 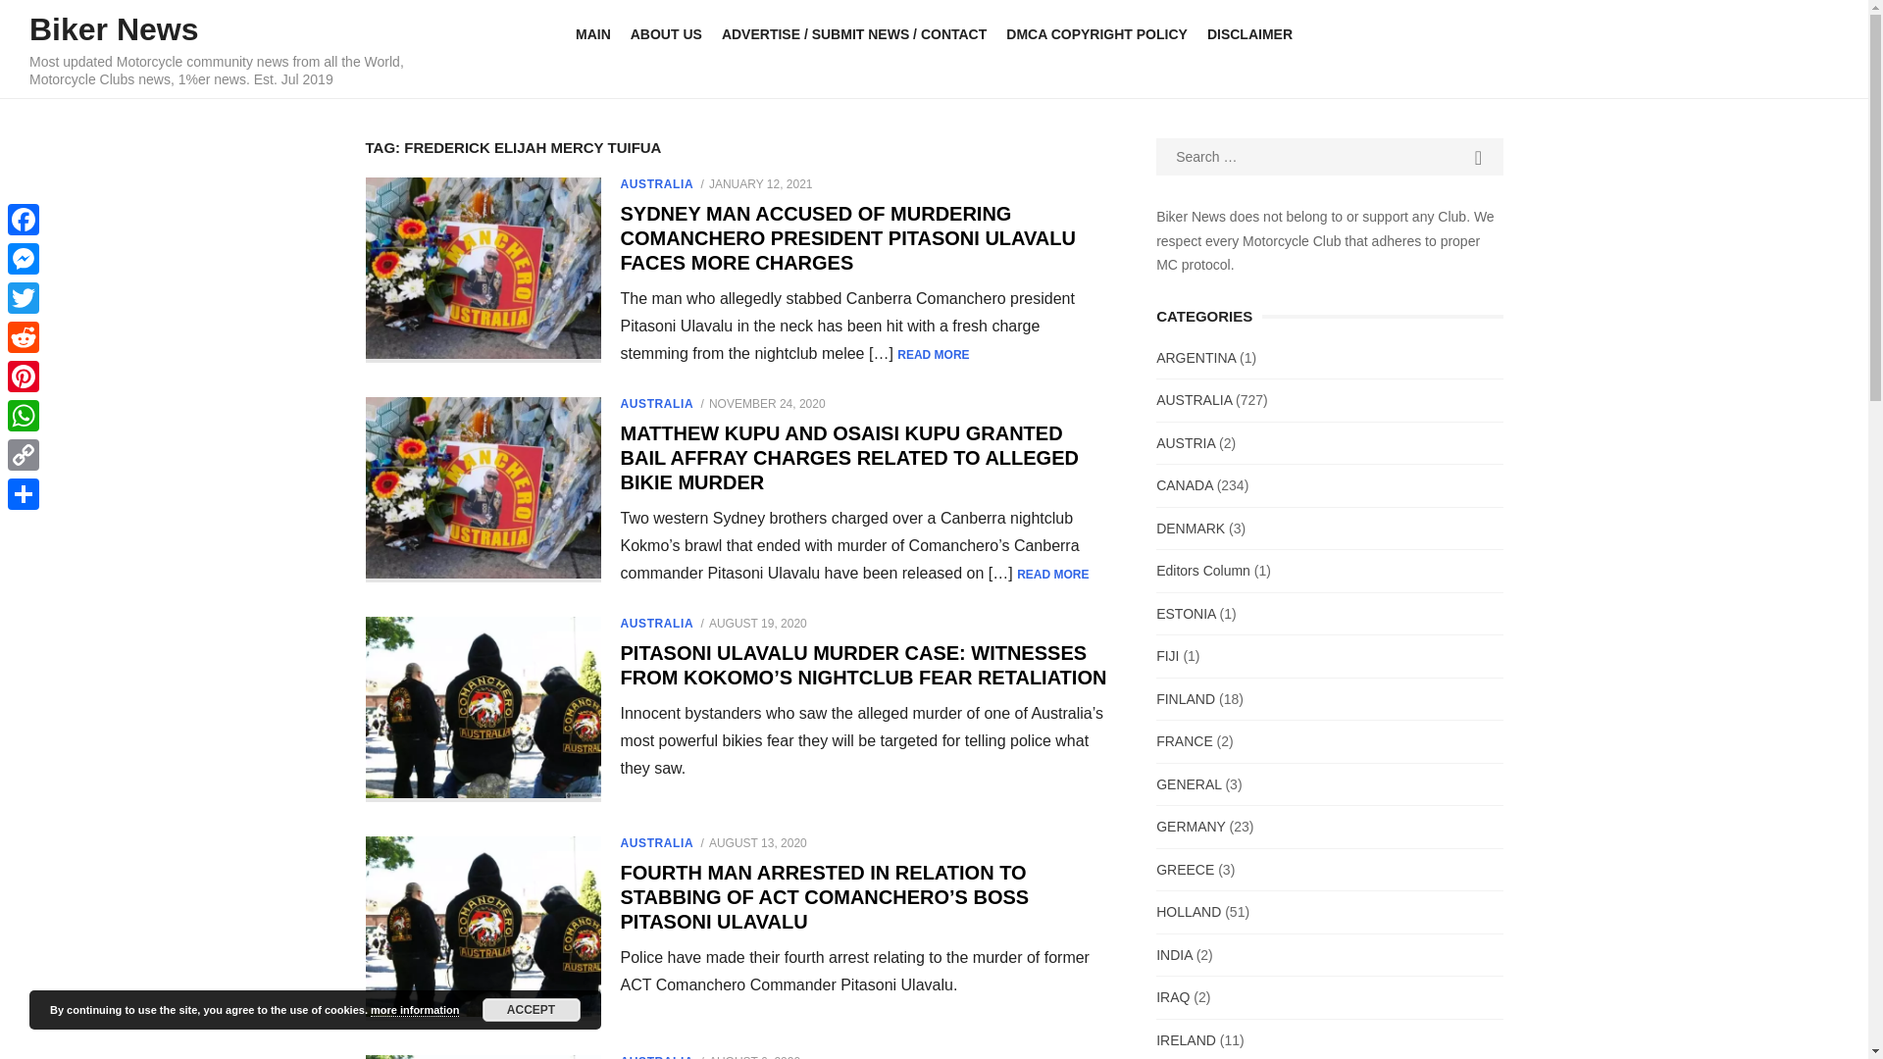 I want to click on AUSTRALIA, so click(x=655, y=184).